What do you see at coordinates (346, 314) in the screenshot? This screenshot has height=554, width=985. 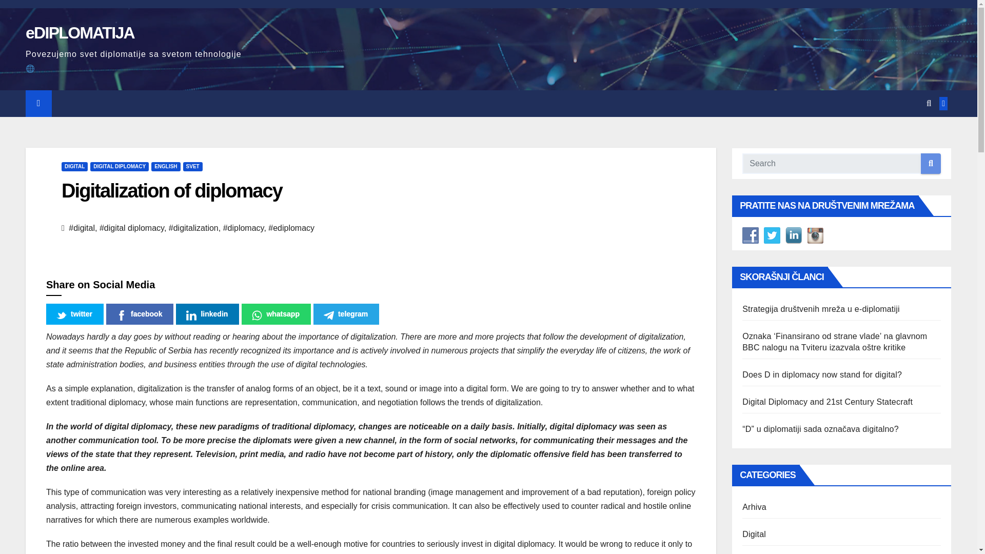 I see `telegram` at bounding box center [346, 314].